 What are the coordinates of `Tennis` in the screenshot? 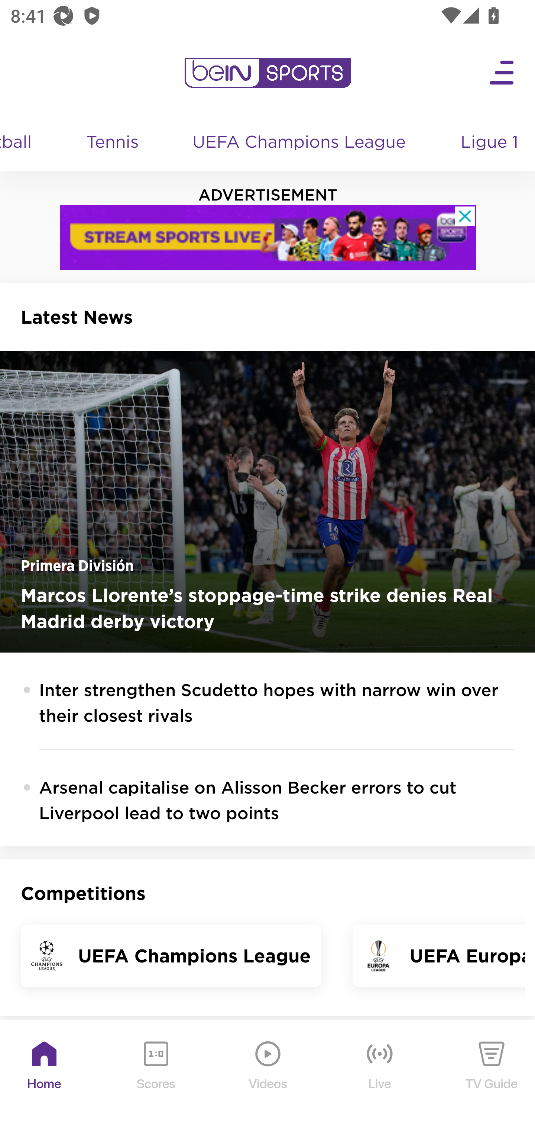 It's located at (114, 143).